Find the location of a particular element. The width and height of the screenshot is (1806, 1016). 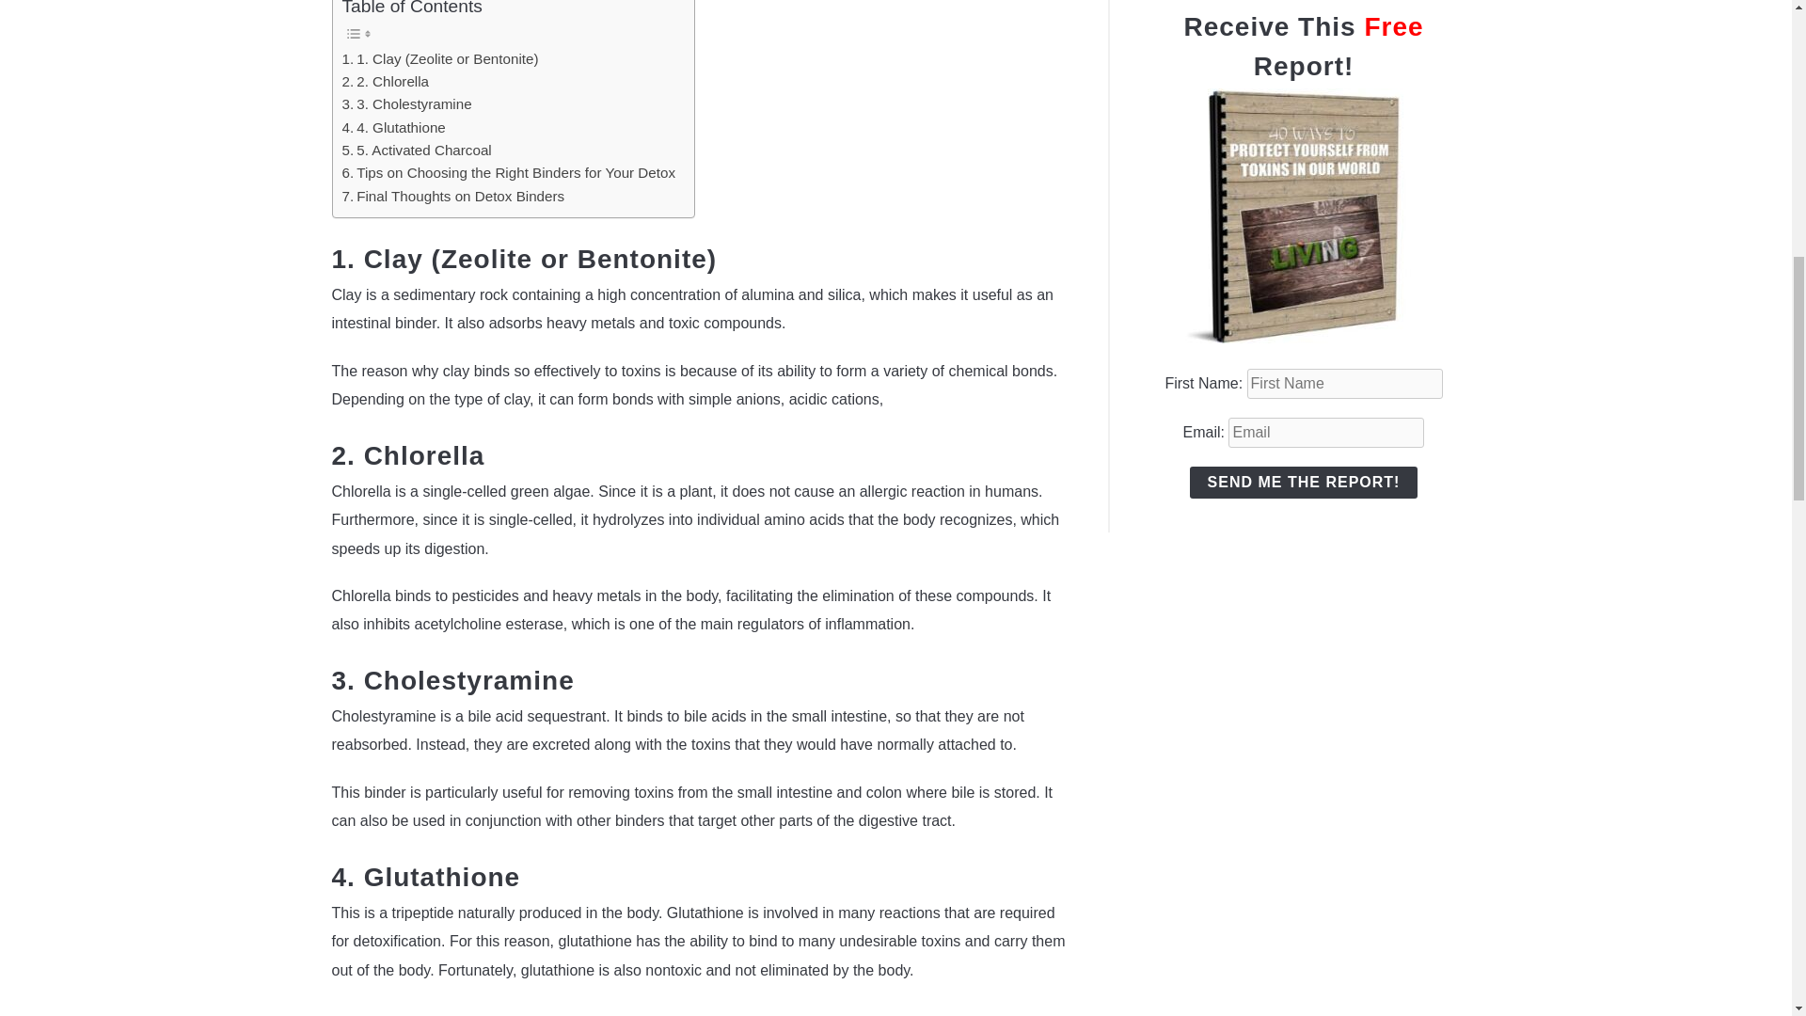

Tips on Choosing the Right Binders for Your Detox is located at coordinates (509, 172).